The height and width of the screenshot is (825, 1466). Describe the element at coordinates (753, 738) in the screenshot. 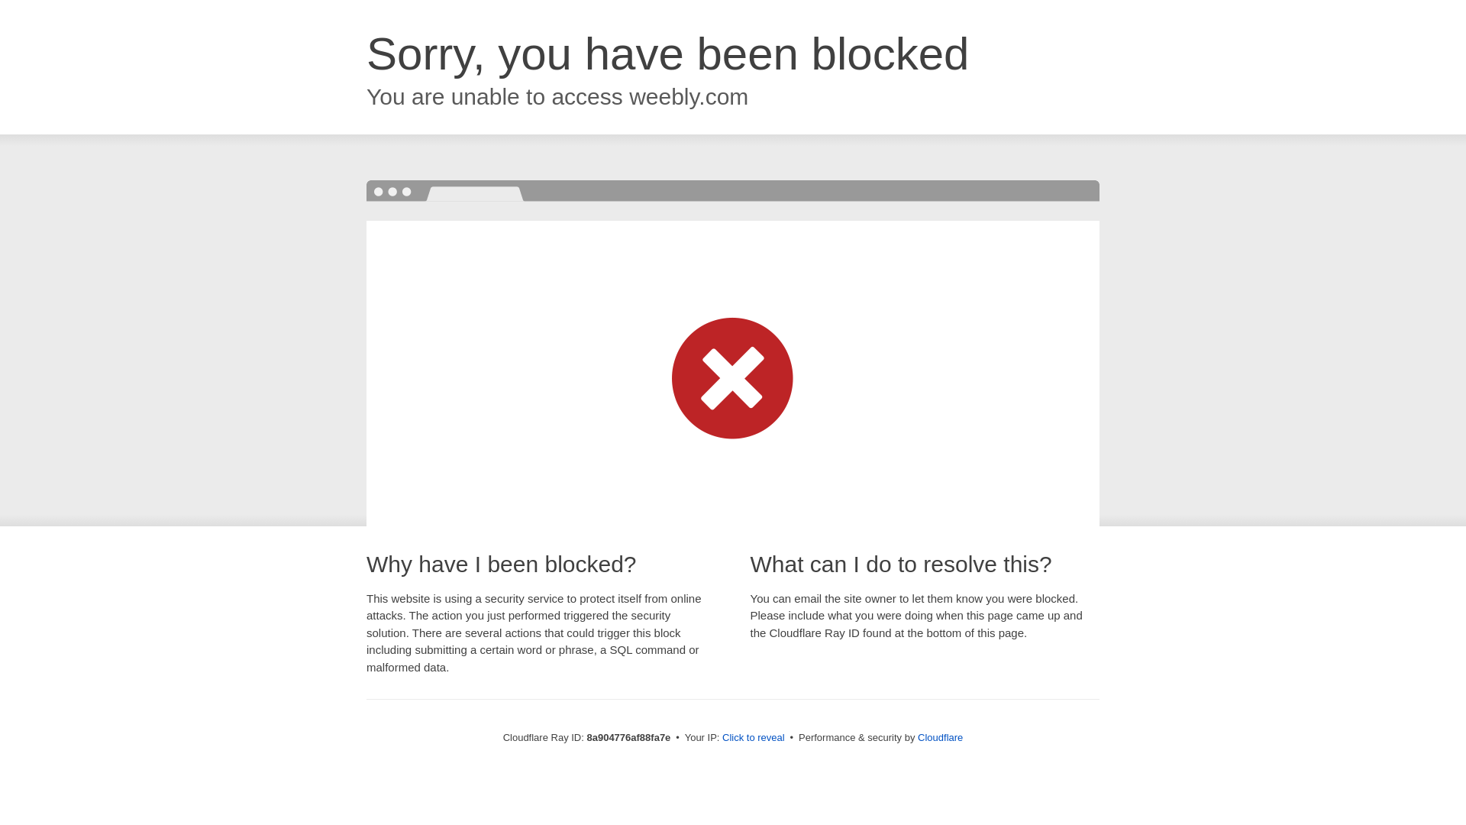

I see `Click to reveal` at that location.